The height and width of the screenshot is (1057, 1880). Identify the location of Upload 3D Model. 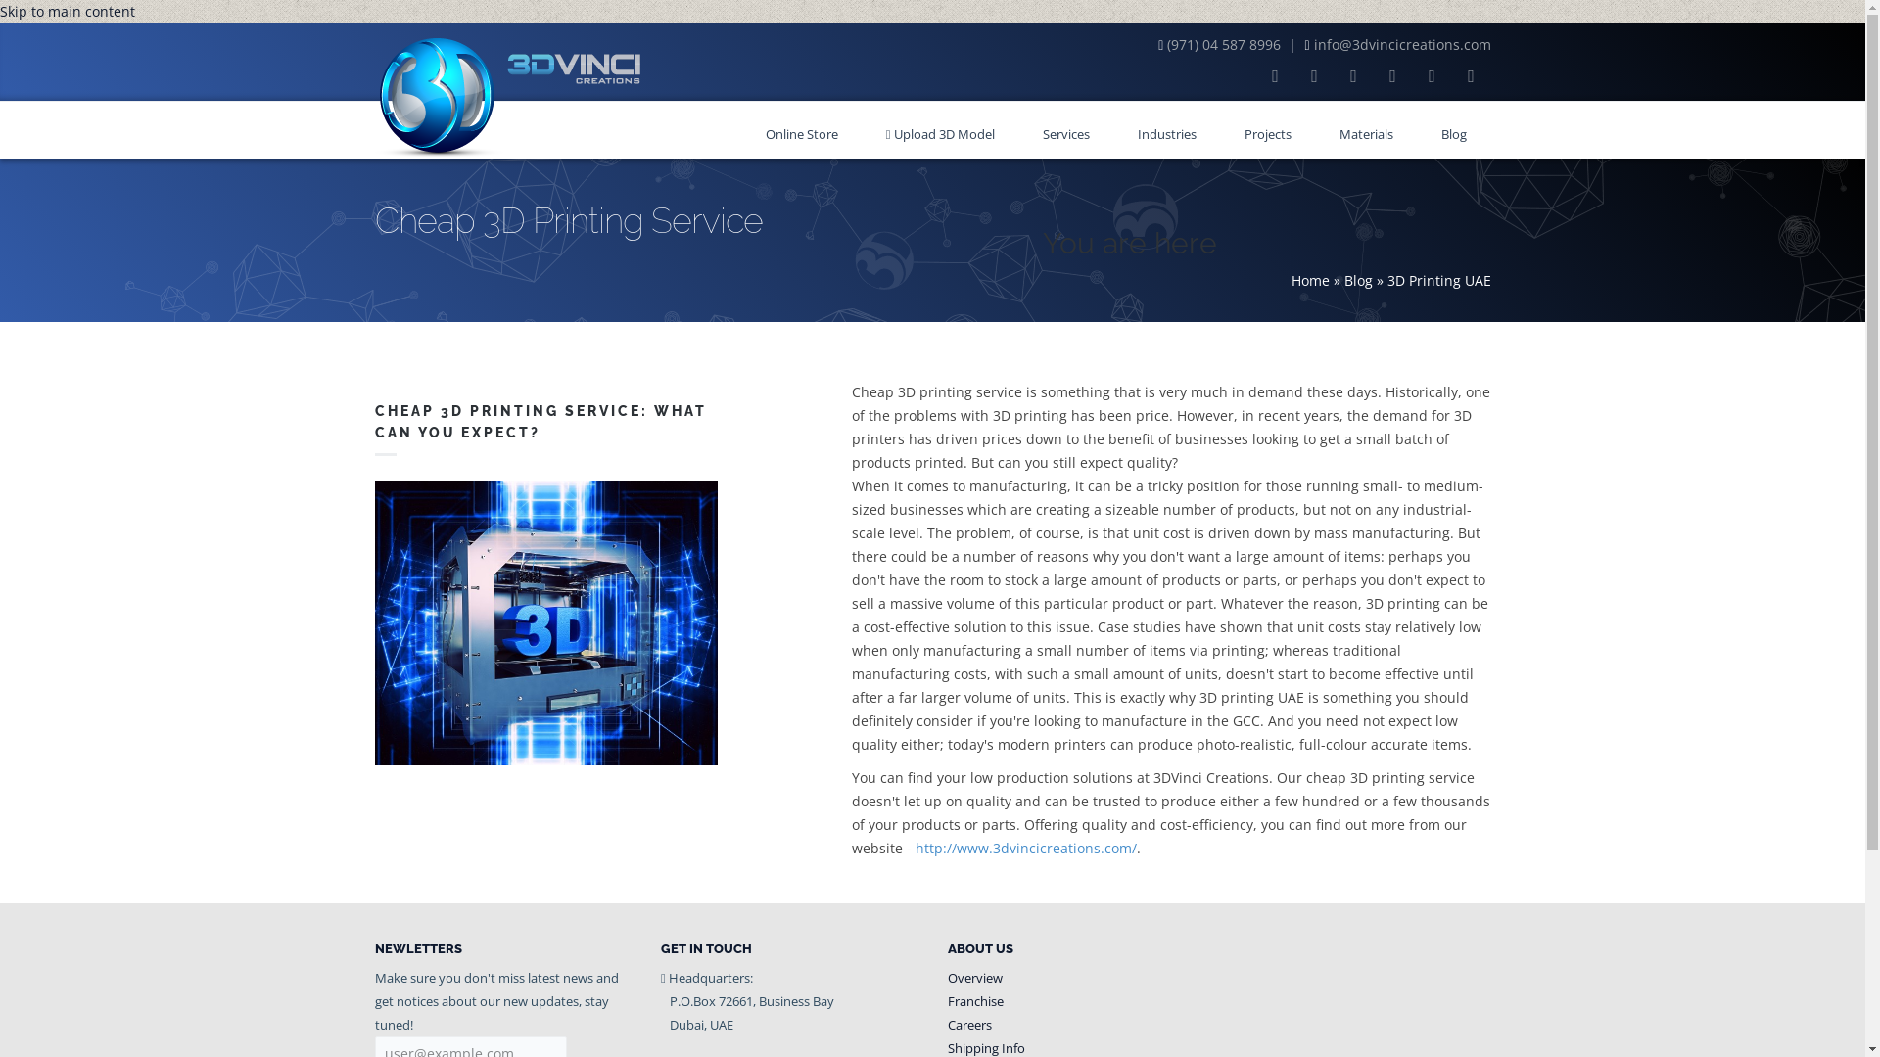
(940, 133).